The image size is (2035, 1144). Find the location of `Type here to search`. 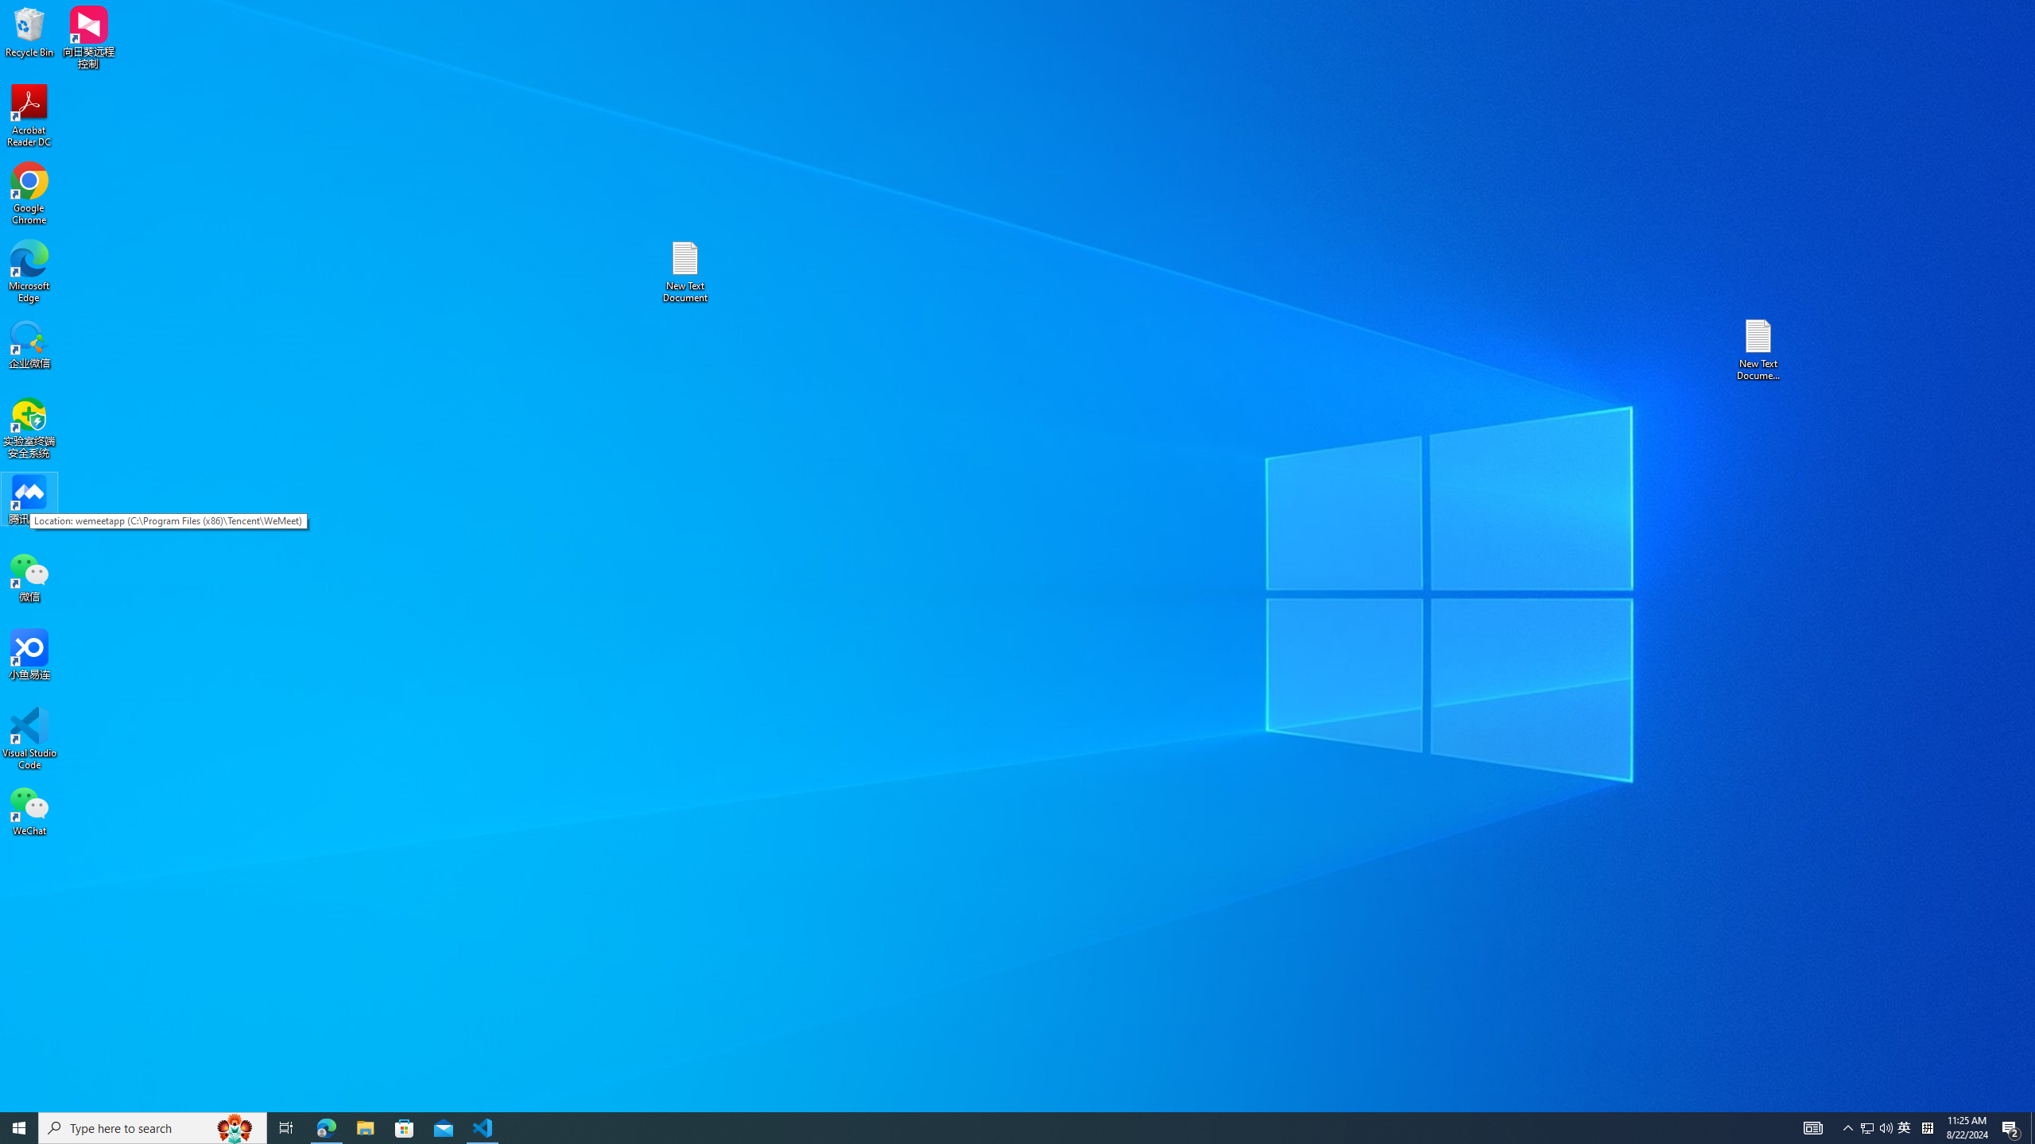

Type here to search is located at coordinates (1849, 1128).